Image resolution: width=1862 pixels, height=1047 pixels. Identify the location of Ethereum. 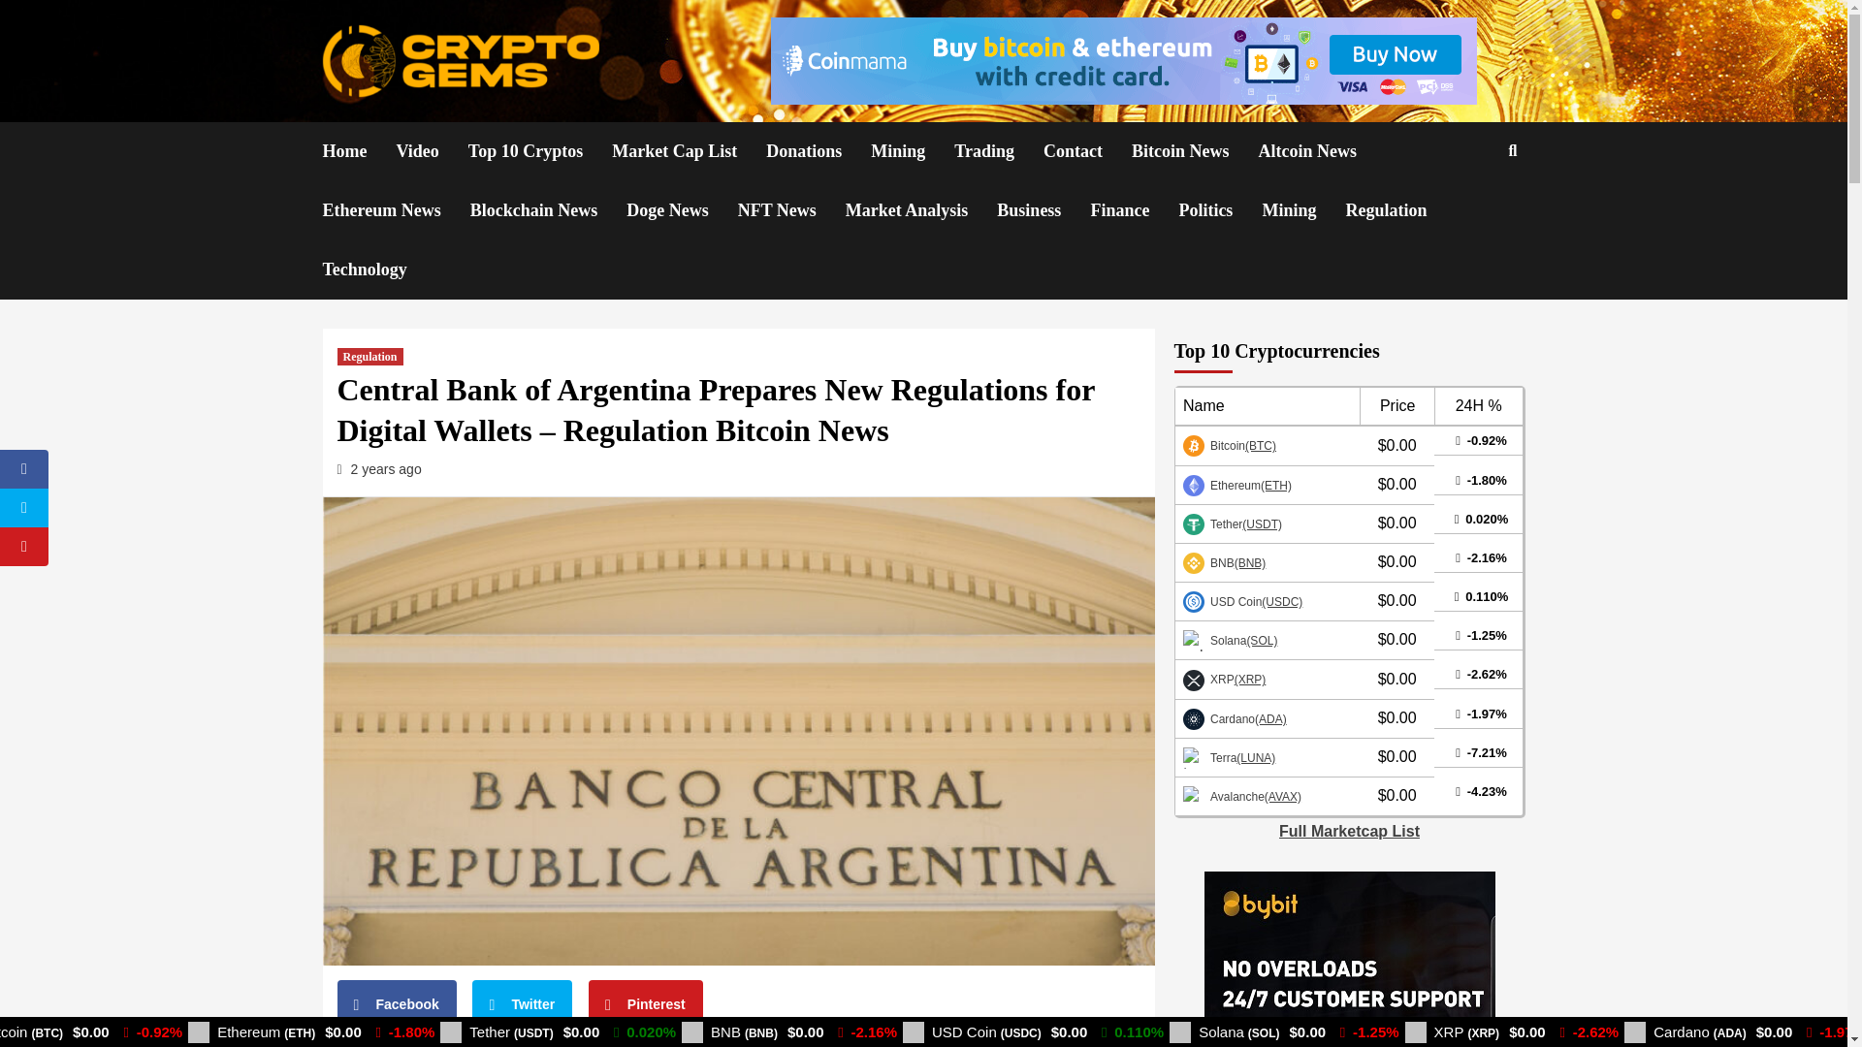
(1237, 484).